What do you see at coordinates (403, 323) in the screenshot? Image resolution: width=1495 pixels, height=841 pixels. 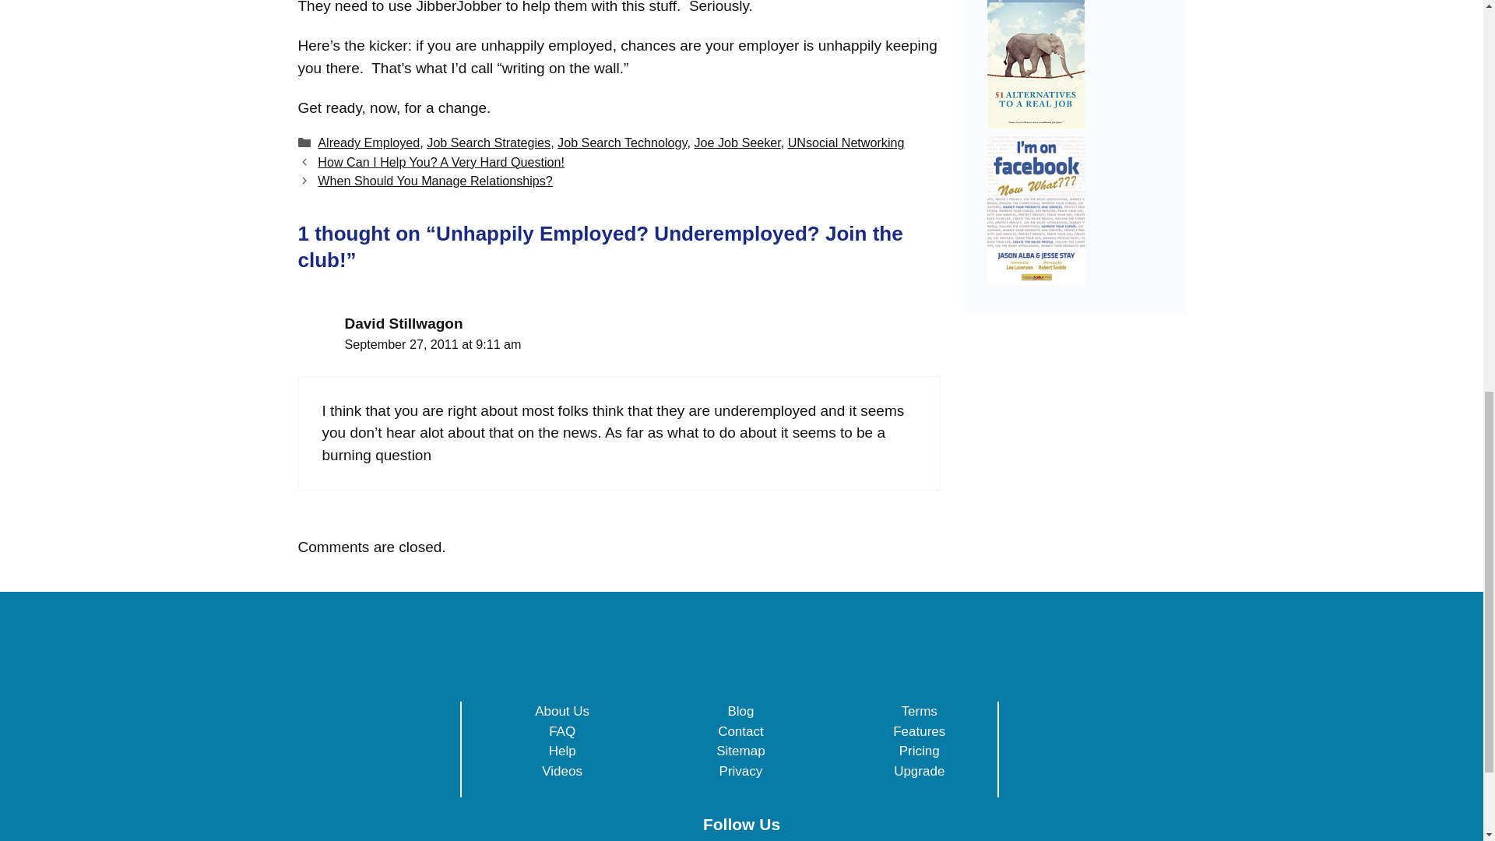 I see `David Stillwagon` at bounding box center [403, 323].